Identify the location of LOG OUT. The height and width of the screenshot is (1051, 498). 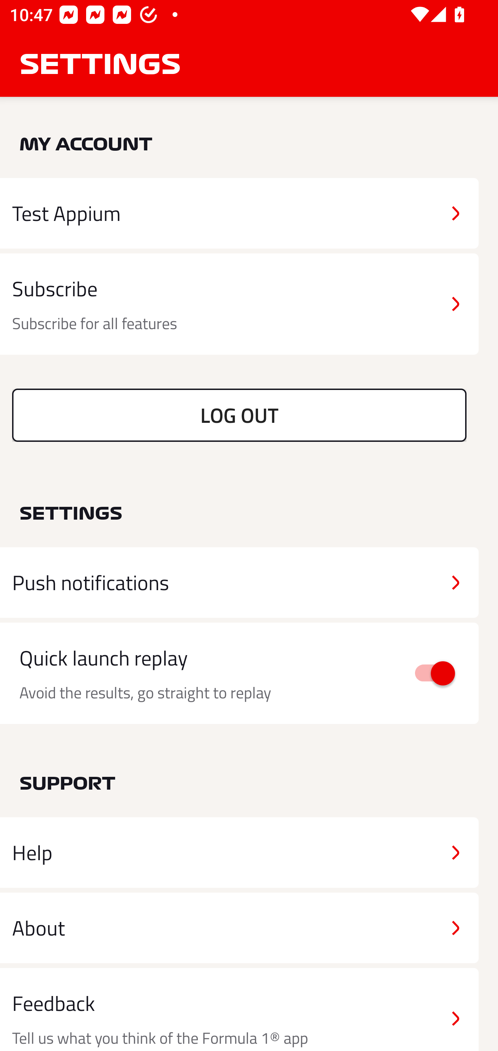
(239, 415).